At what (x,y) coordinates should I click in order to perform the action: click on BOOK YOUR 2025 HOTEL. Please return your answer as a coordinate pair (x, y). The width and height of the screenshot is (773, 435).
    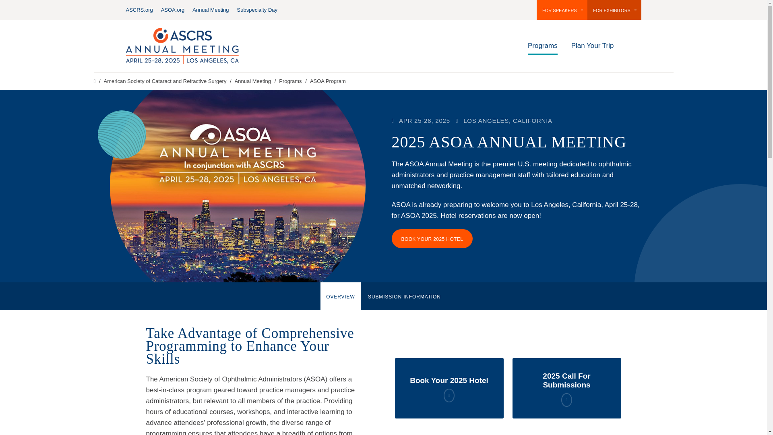
    Looking at the image, I should click on (432, 238).